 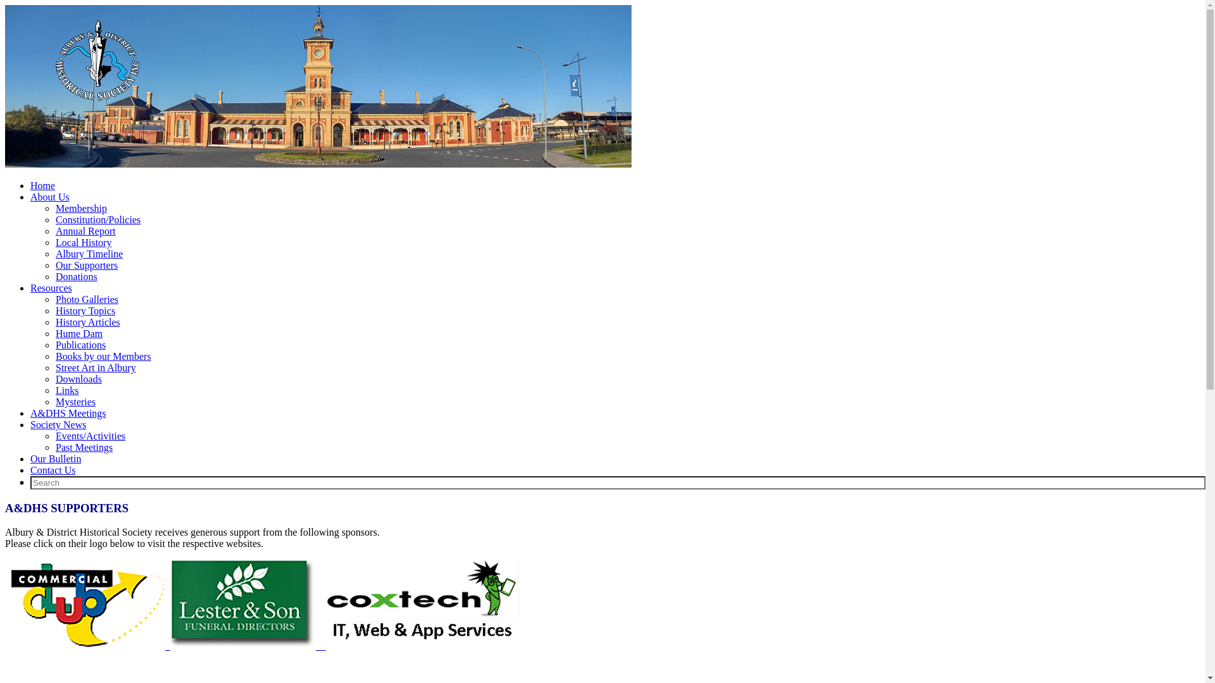 I want to click on Albury-Rail-Panorama03, so click(x=318, y=86).